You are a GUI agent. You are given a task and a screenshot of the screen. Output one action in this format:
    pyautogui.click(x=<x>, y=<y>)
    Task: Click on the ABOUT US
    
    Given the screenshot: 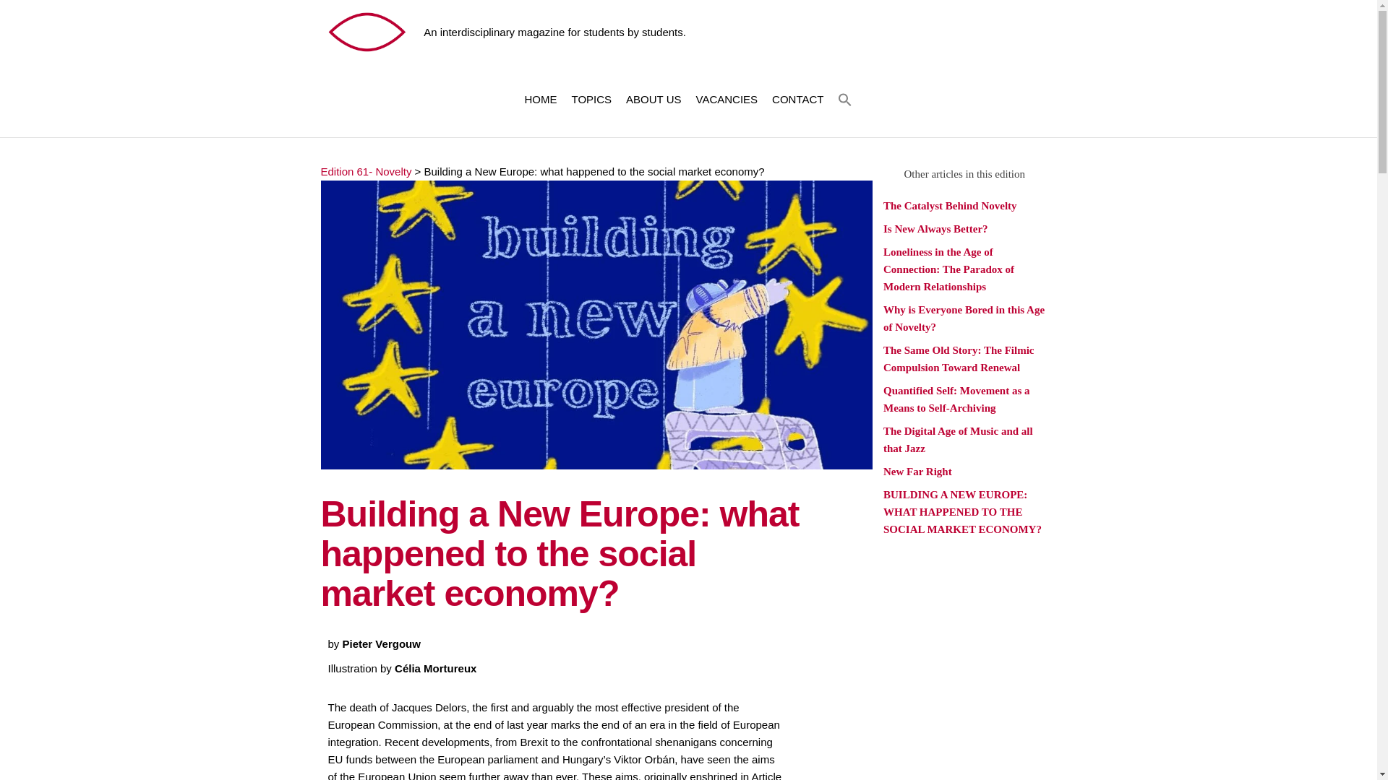 What is the action you would take?
    pyautogui.click(x=654, y=100)
    